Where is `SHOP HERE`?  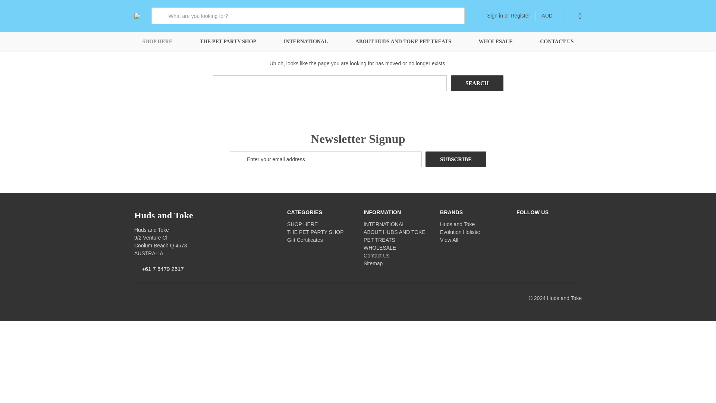
SHOP HERE is located at coordinates (157, 42).